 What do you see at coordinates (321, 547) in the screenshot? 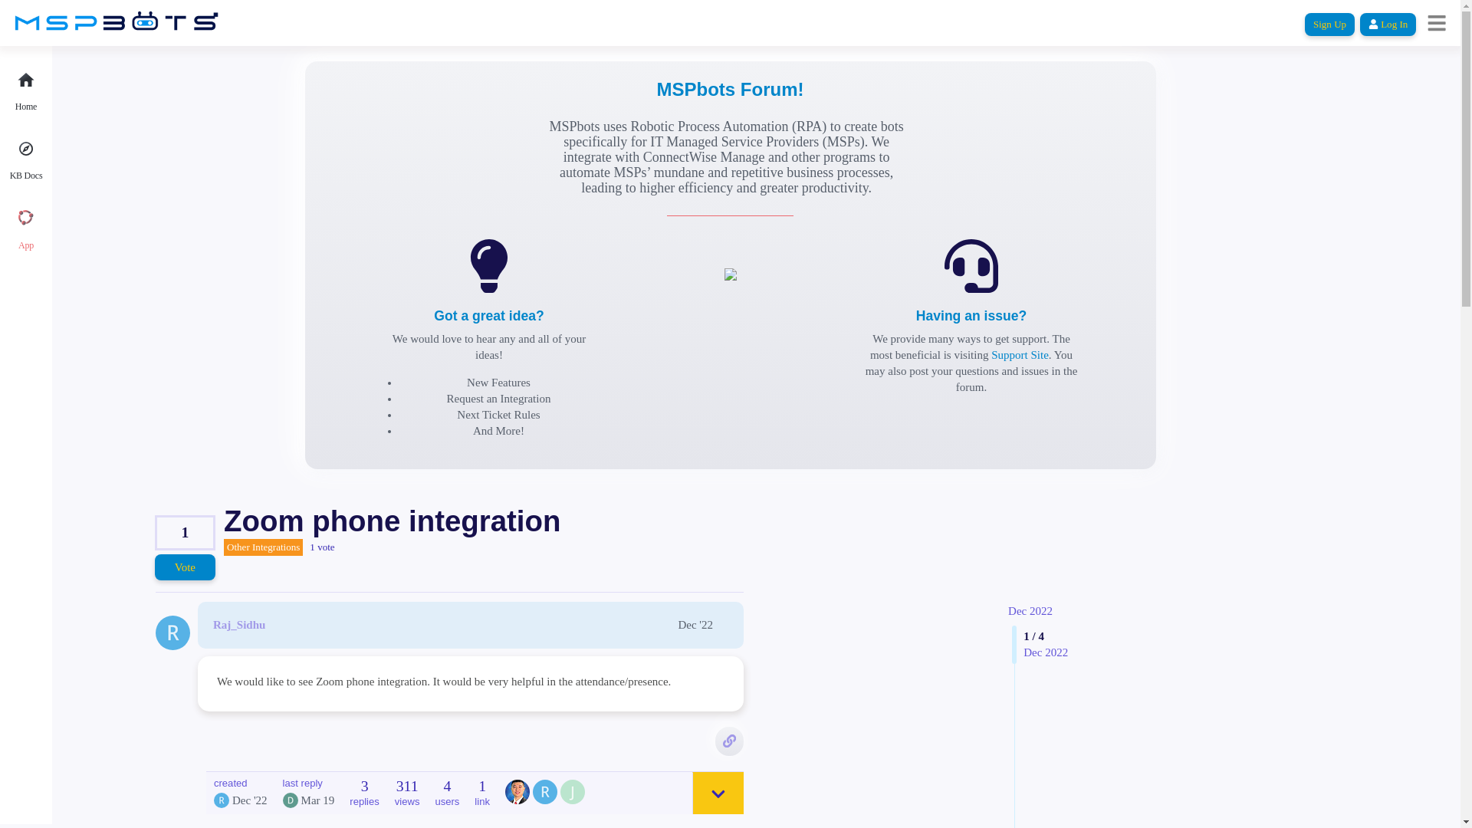
I see `1 vote` at bounding box center [321, 547].